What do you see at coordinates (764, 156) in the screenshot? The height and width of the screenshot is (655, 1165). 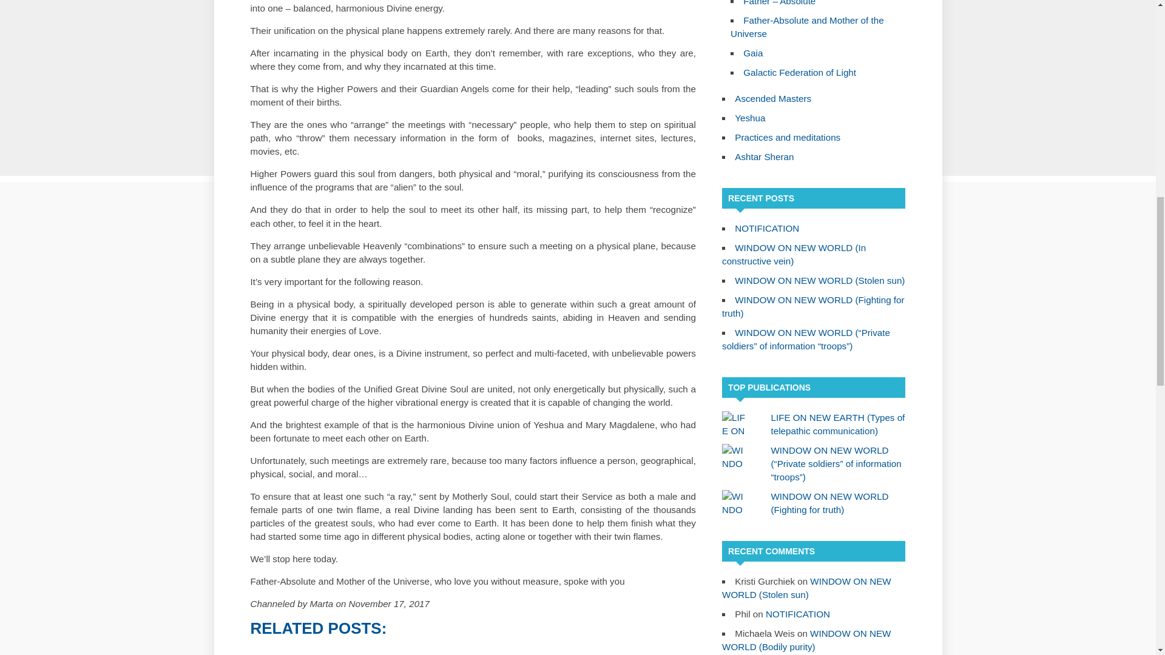 I see `Ashtar Sheran` at bounding box center [764, 156].